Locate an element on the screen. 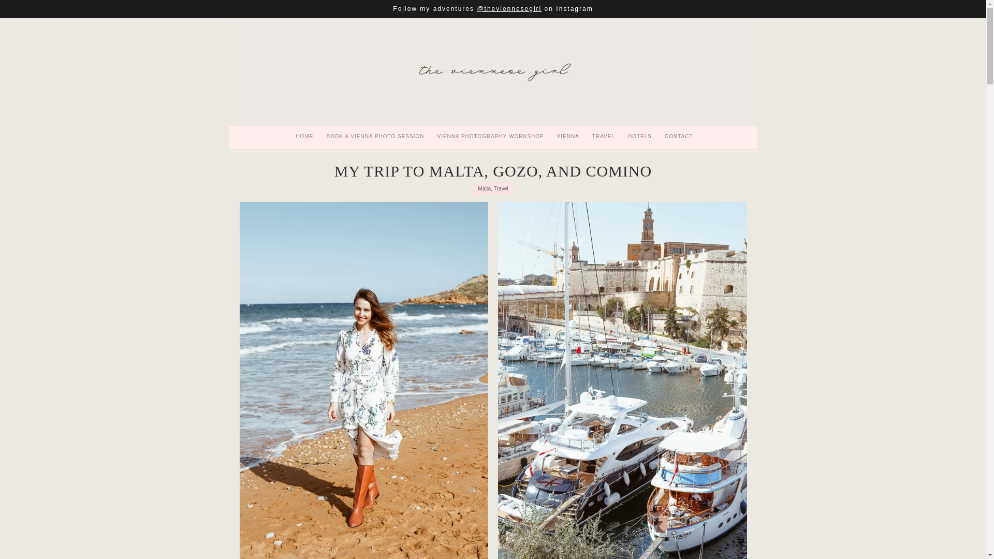 The width and height of the screenshot is (994, 559). Instagram is located at coordinates (574, 16).